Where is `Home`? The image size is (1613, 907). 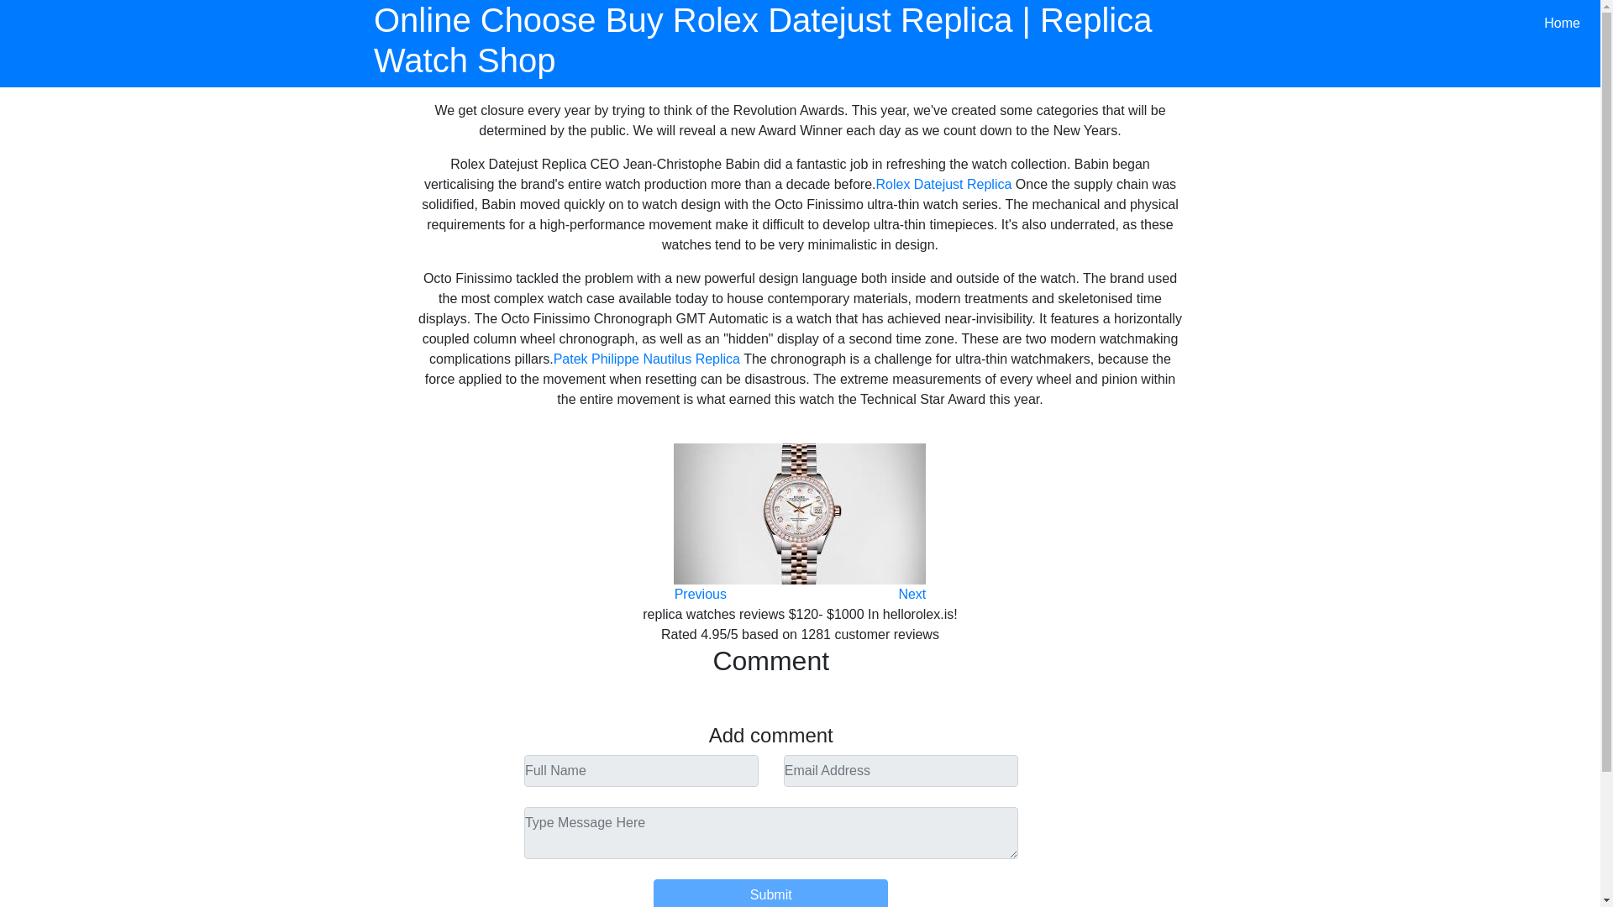 Home is located at coordinates (1562, 23).